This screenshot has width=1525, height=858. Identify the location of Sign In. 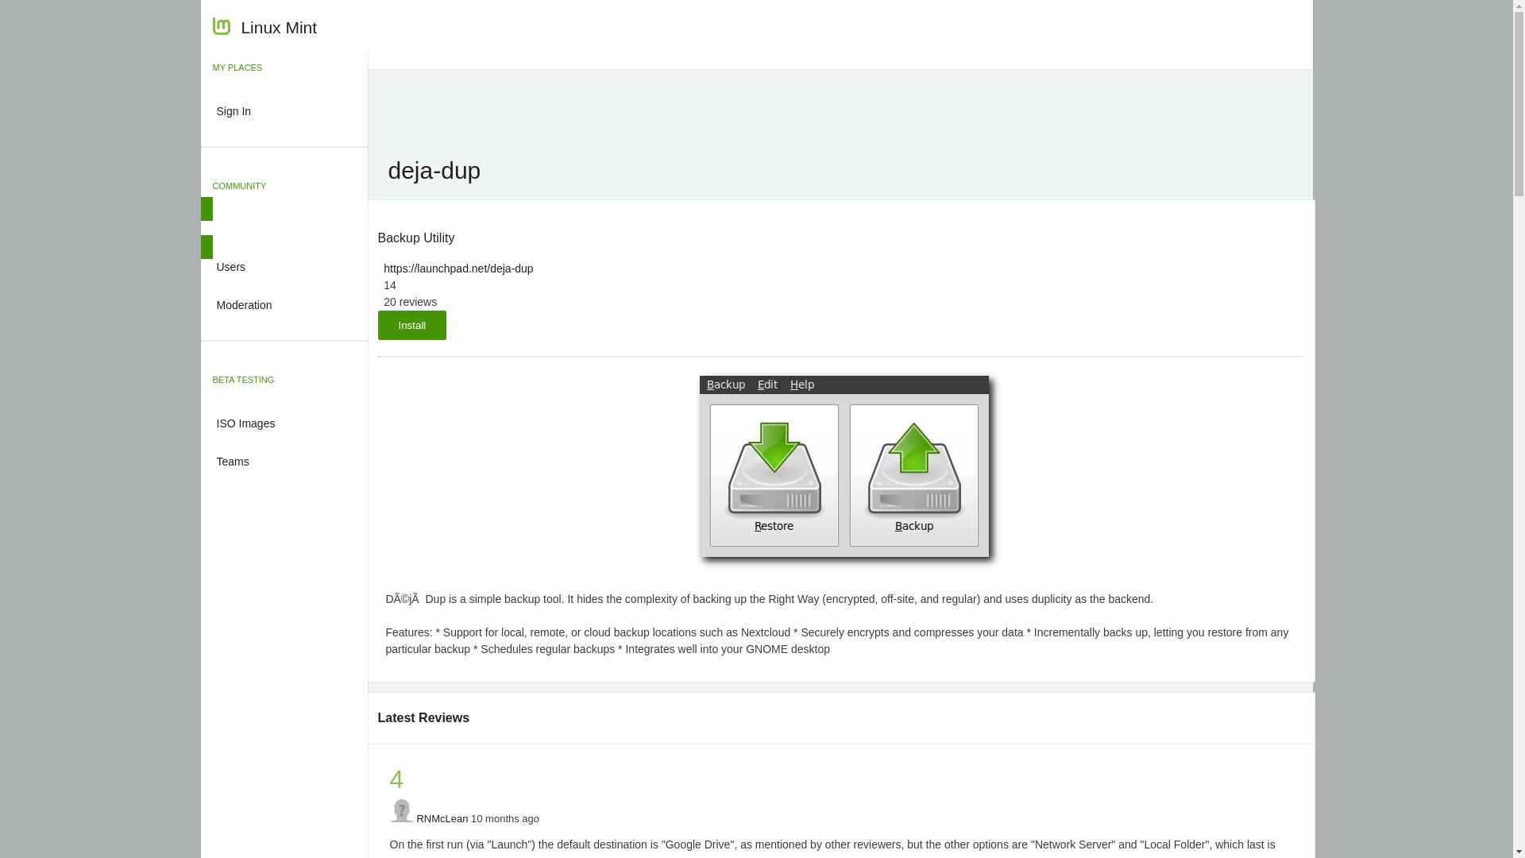
(283, 110).